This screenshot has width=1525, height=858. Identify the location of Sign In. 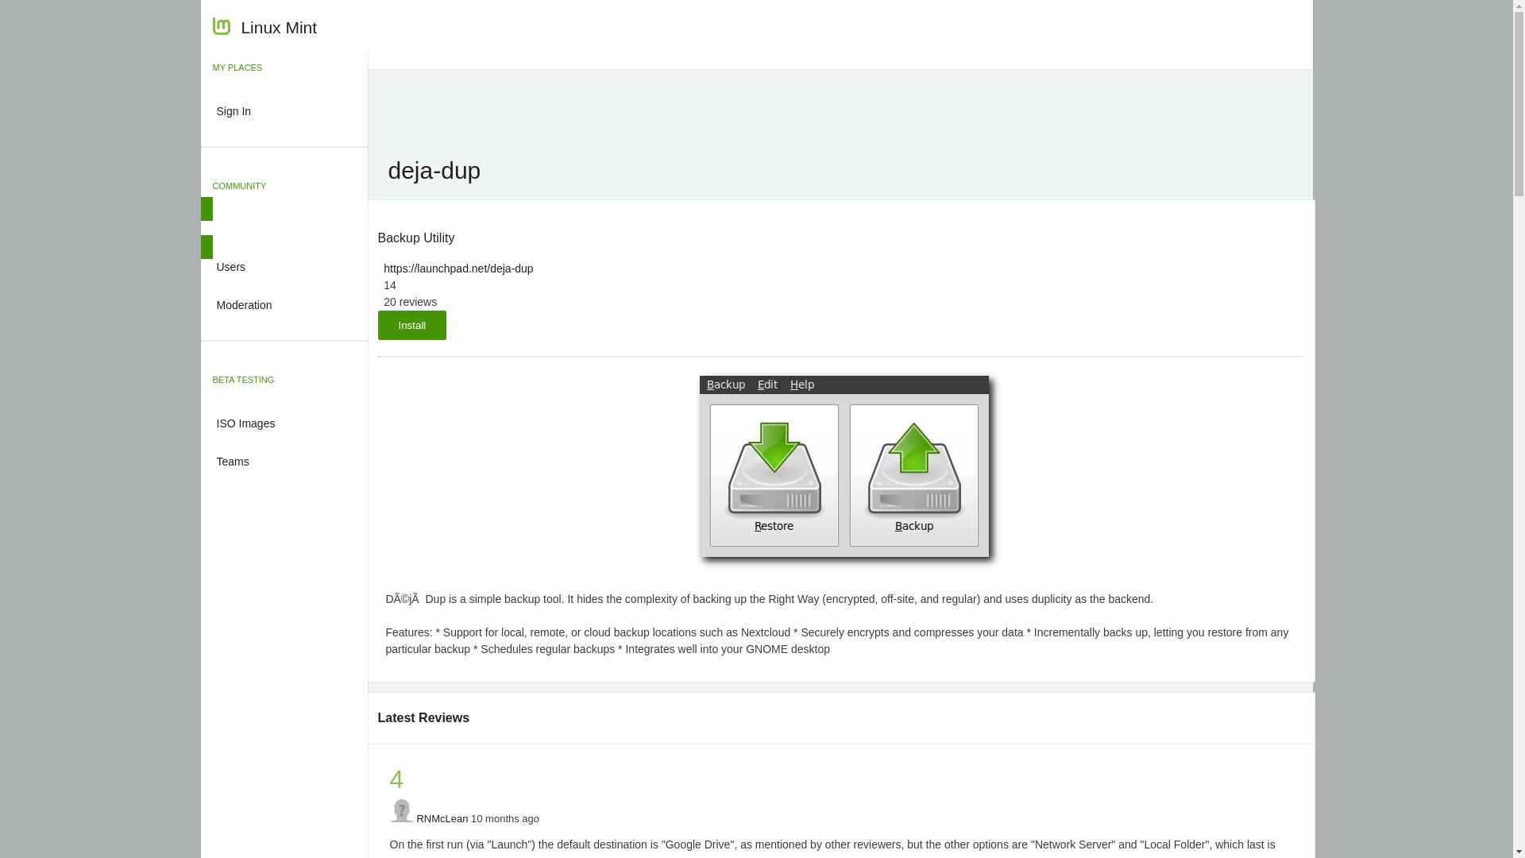
(283, 110).